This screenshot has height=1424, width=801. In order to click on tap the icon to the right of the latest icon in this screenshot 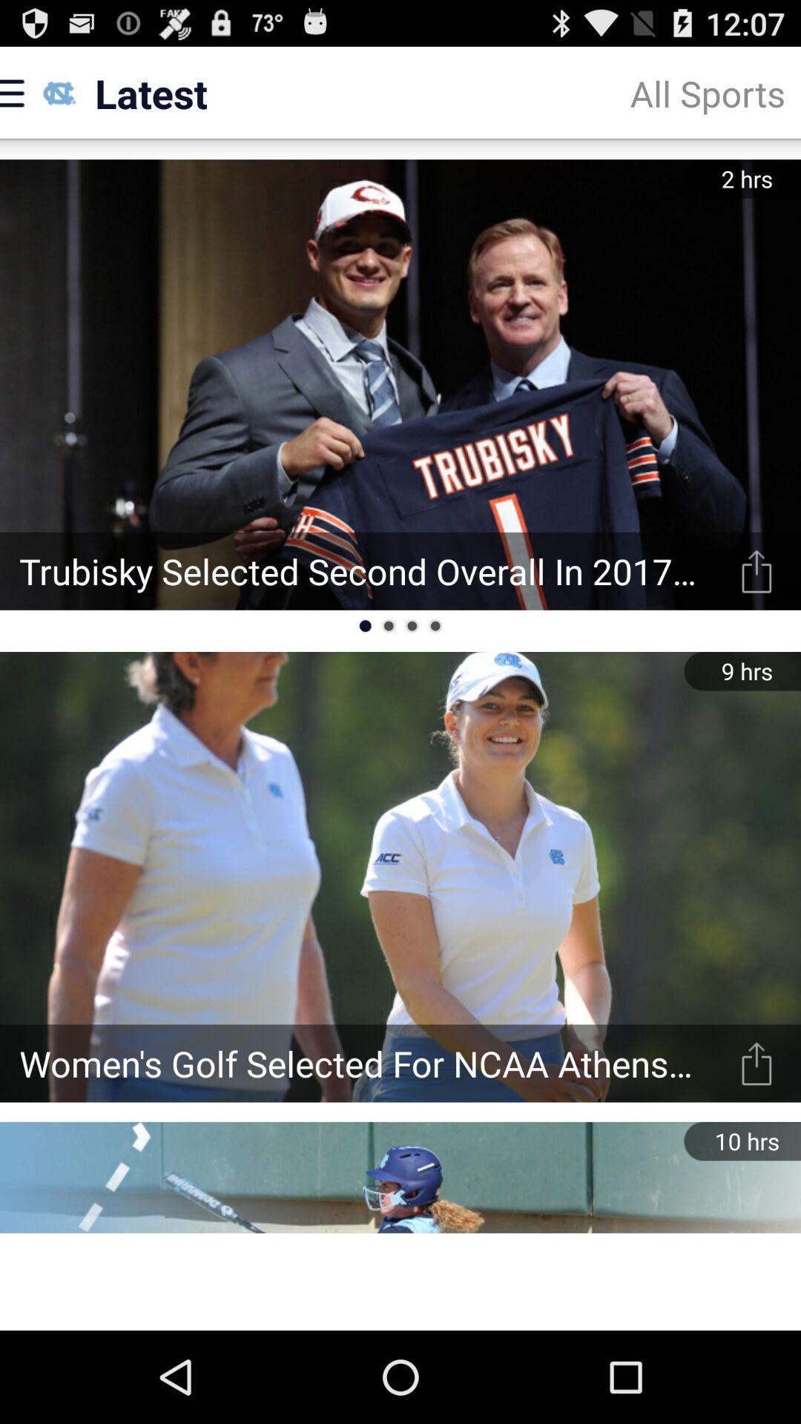, I will do `click(708, 93)`.